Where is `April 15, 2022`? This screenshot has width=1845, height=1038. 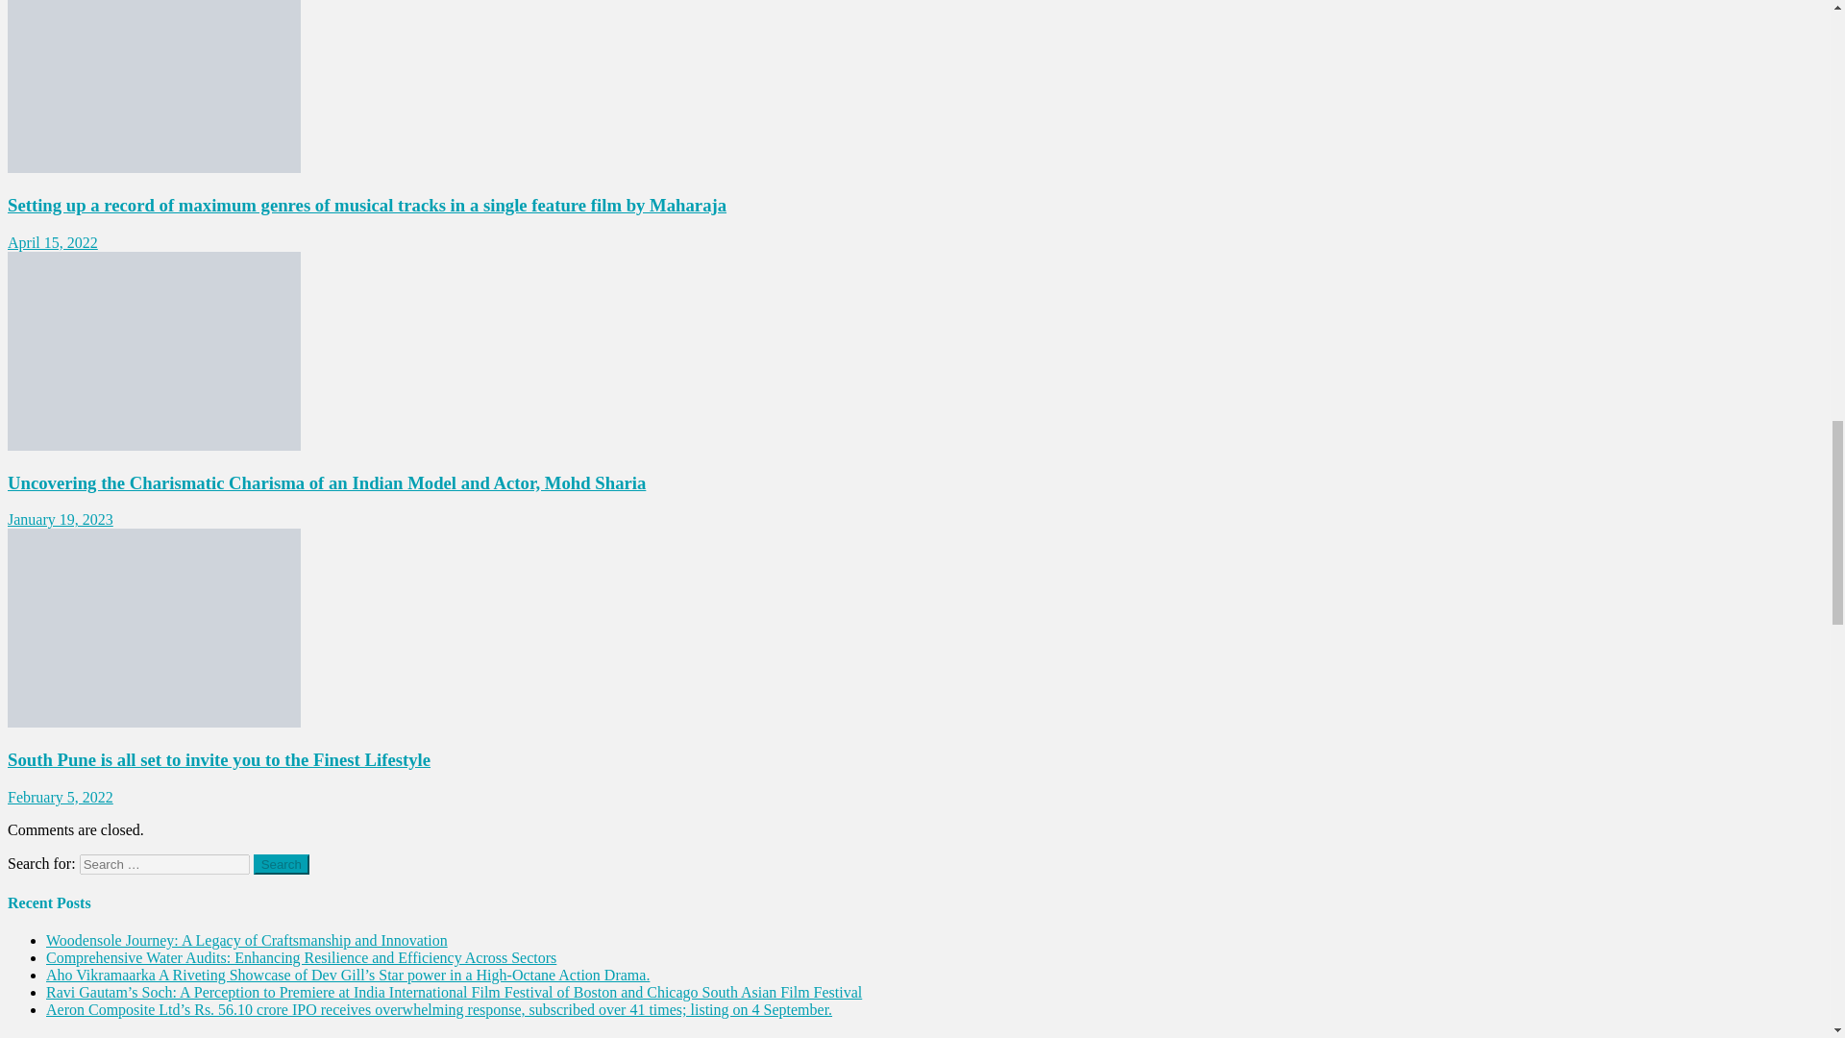
April 15, 2022 is located at coordinates (52, 242).